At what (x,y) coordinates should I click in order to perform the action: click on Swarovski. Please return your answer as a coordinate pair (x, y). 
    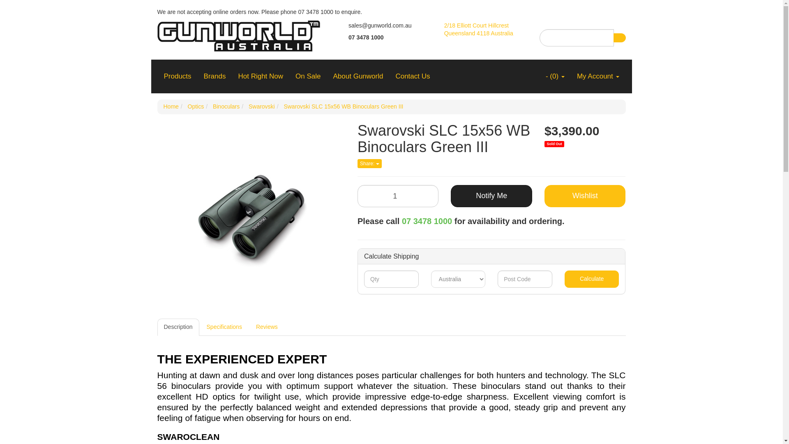
    Looking at the image, I should click on (261, 106).